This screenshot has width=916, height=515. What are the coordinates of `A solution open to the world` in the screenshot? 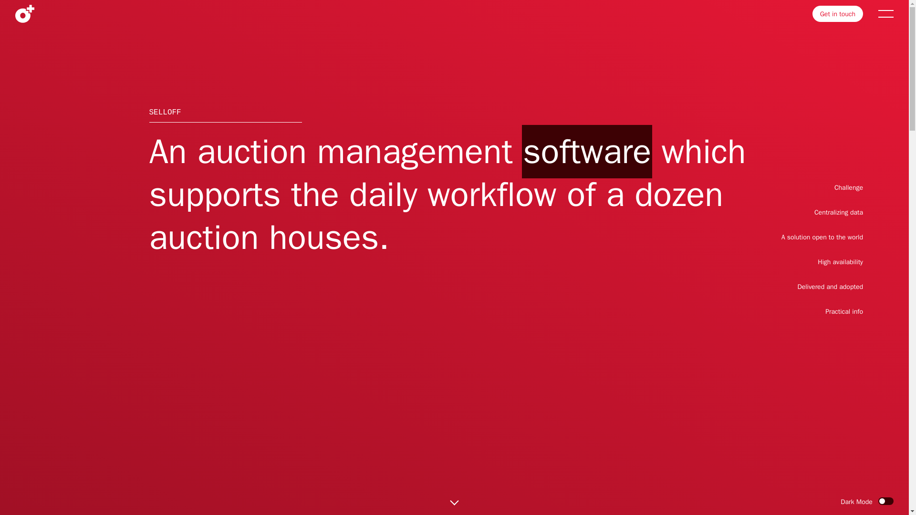 It's located at (822, 237).